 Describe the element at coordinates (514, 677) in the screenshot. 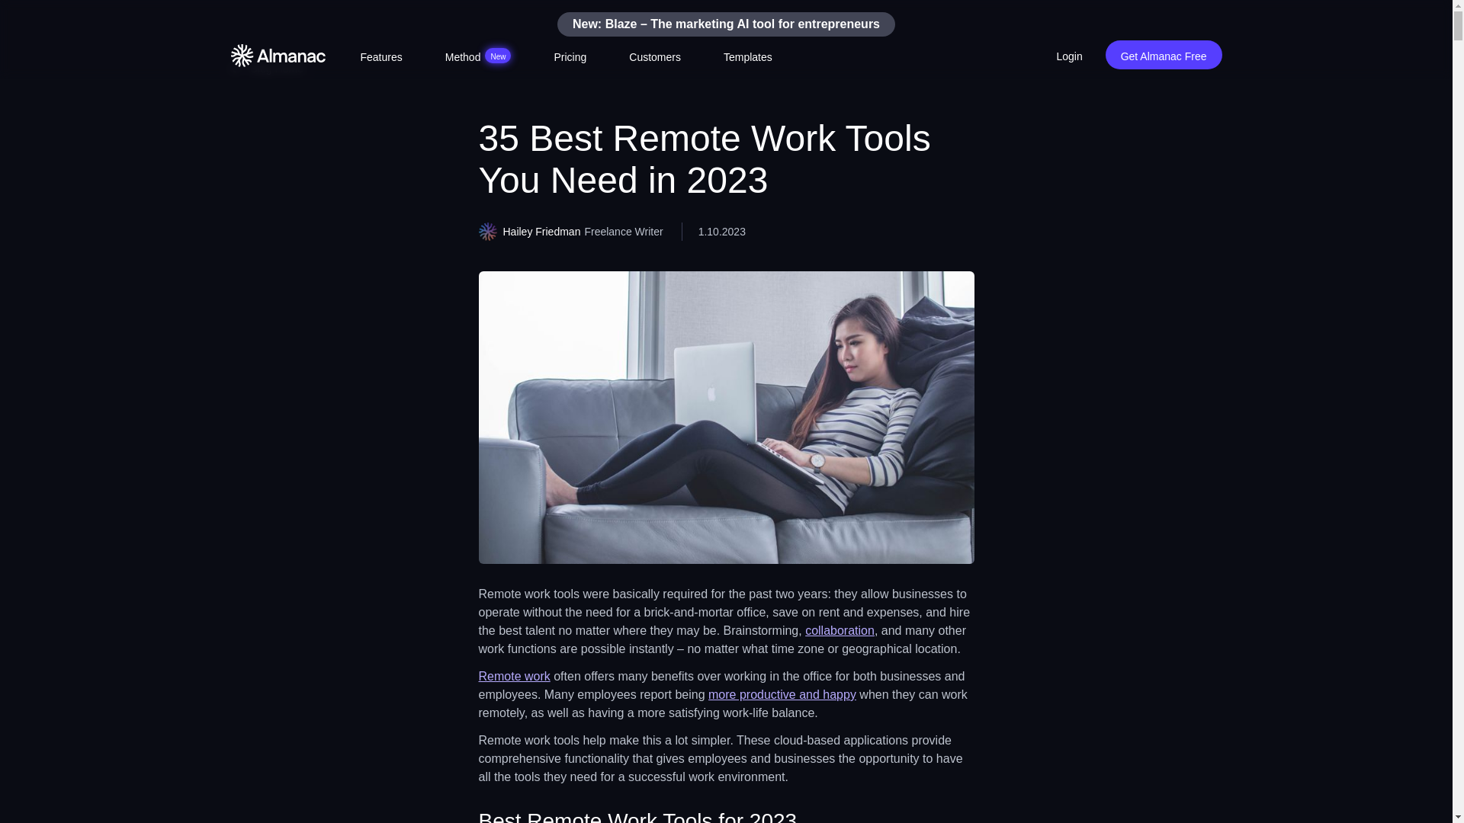

I see `Get Almanac Free` at that location.